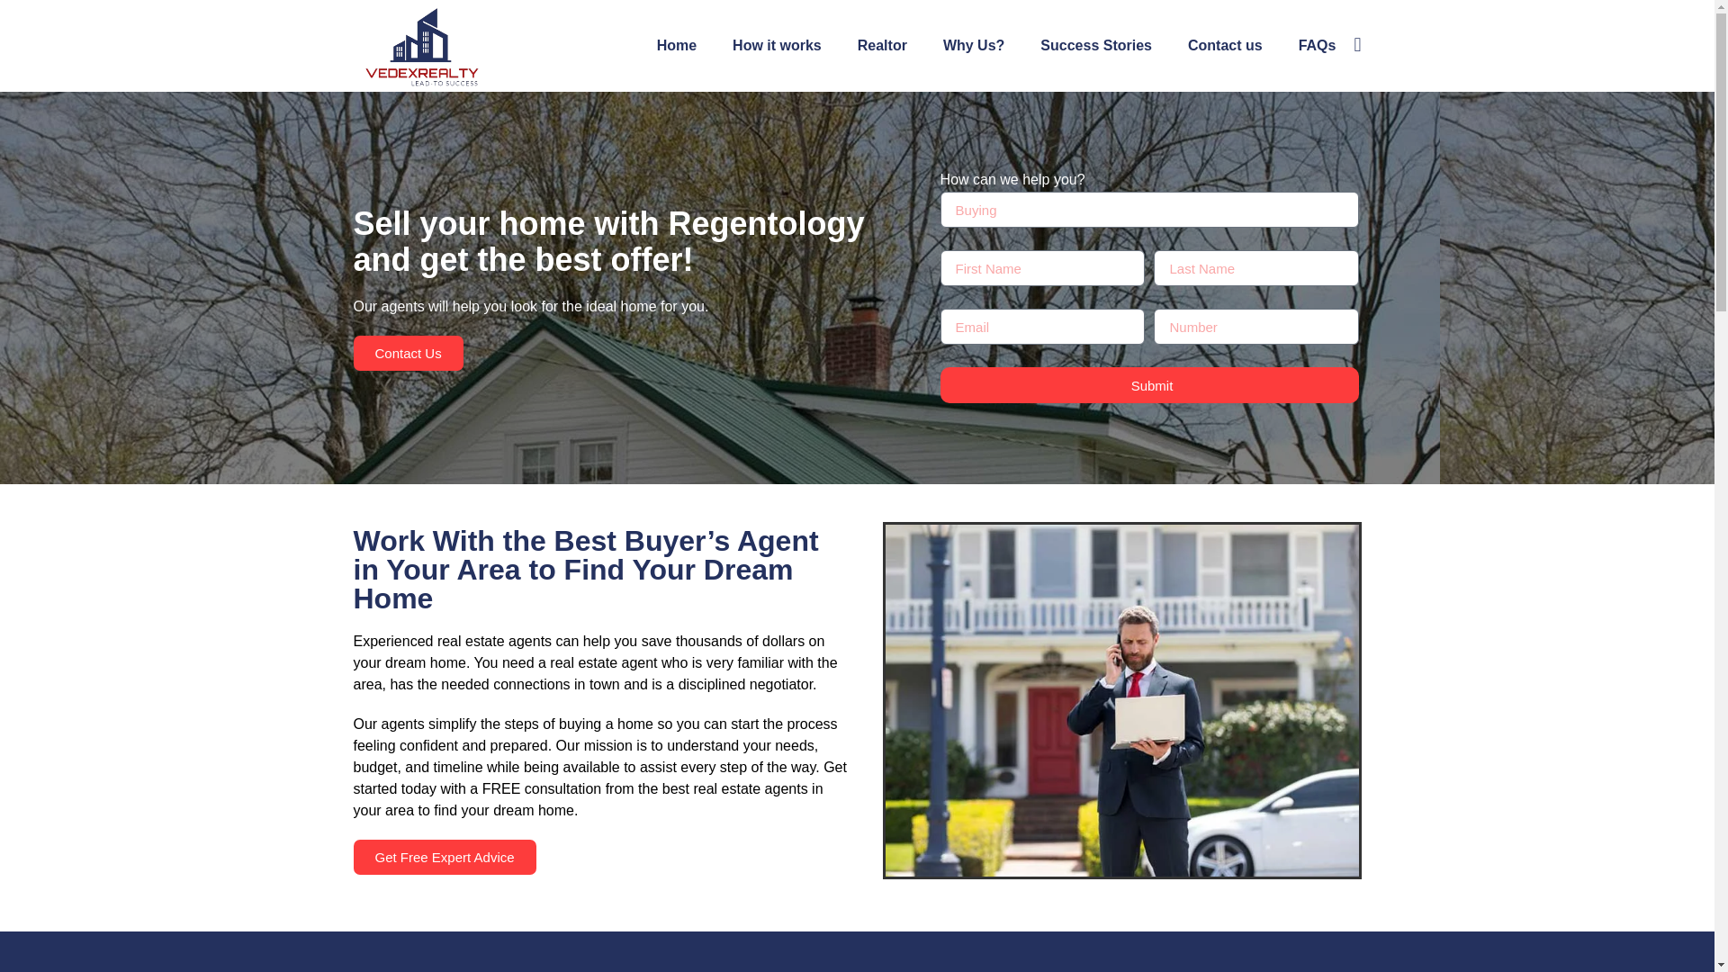 The height and width of the screenshot is (972, 1728). Describe the element at coordinates (1318, 46) in the screenshot. I see `FAQs` at that location.